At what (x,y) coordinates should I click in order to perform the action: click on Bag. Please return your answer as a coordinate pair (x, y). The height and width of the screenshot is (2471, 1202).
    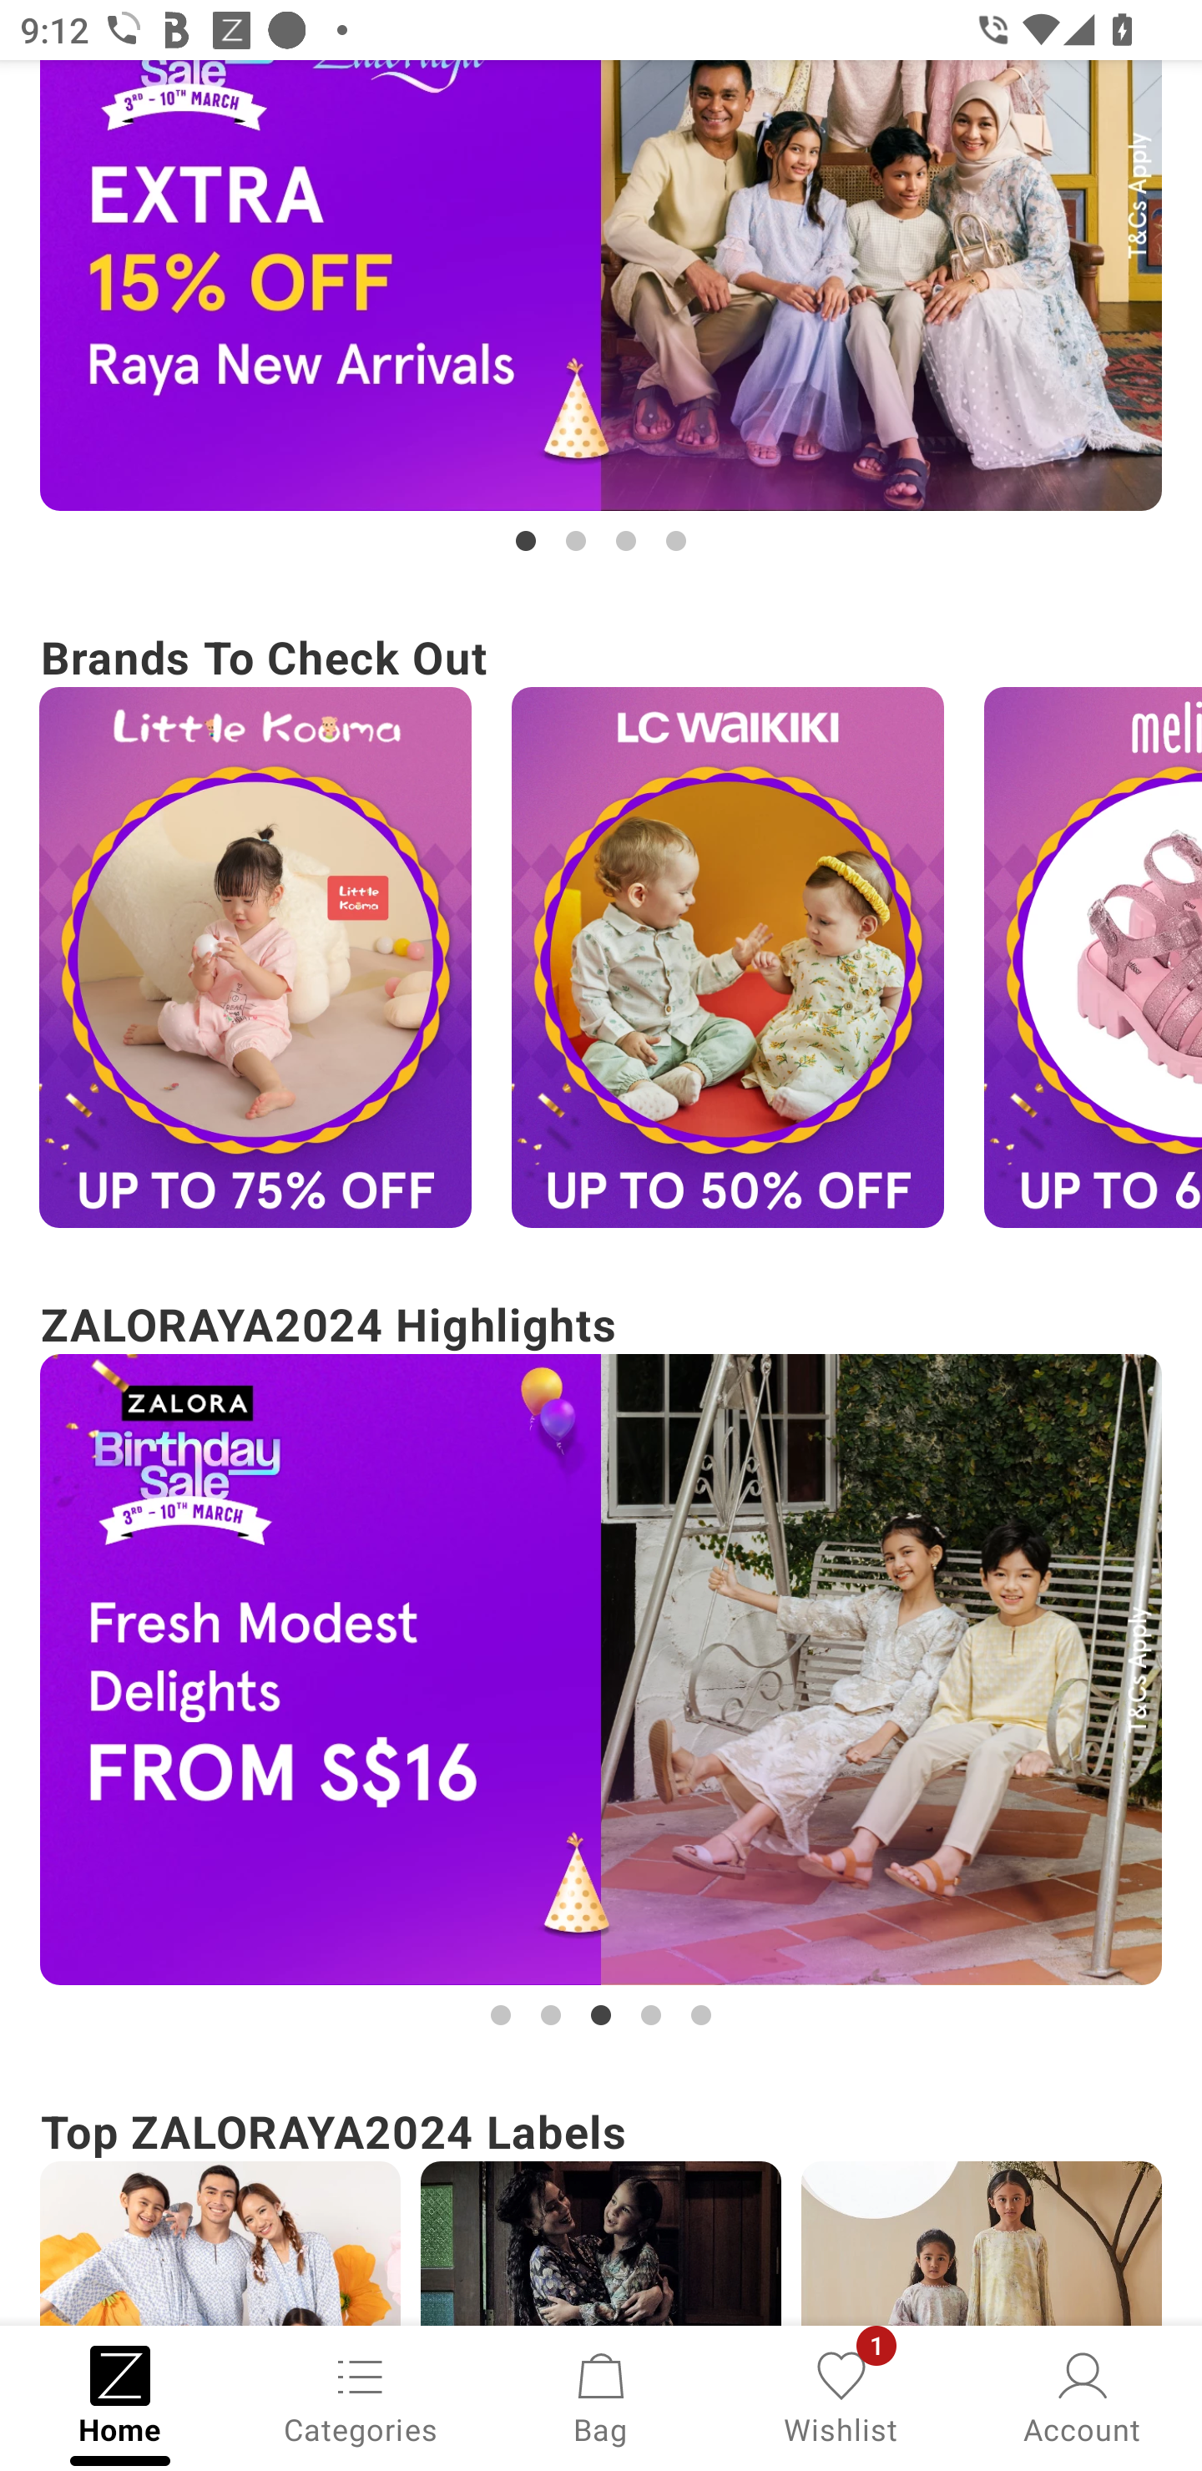
    Looking at the image, I should click on (601, 2396).